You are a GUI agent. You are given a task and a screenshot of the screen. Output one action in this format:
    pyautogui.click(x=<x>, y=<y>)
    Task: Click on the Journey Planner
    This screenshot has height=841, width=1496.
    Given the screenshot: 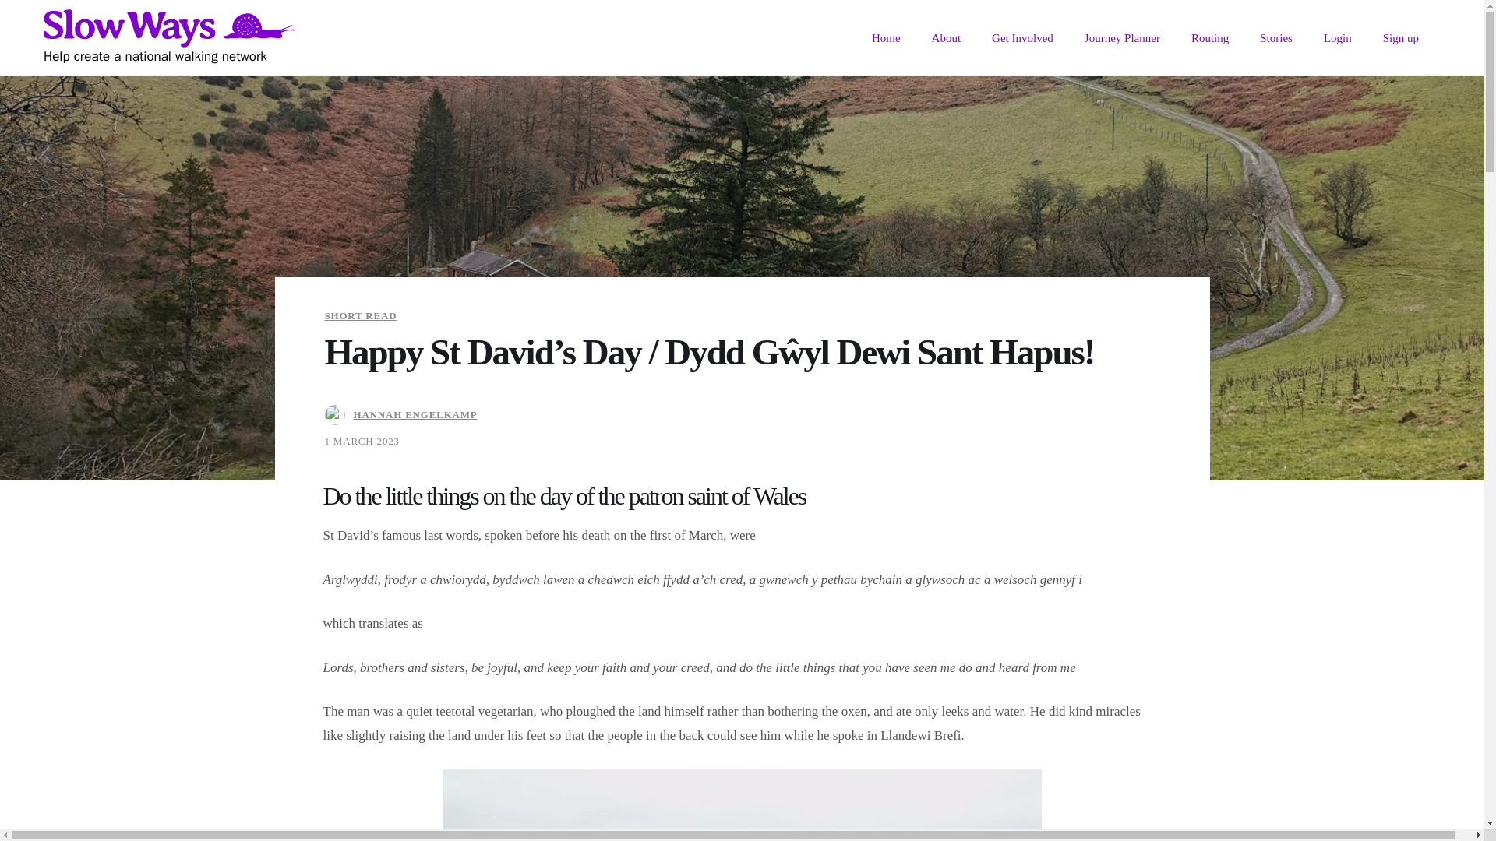 What is the action you would take?
    pyautogui.click(x=1122, y=37)
    